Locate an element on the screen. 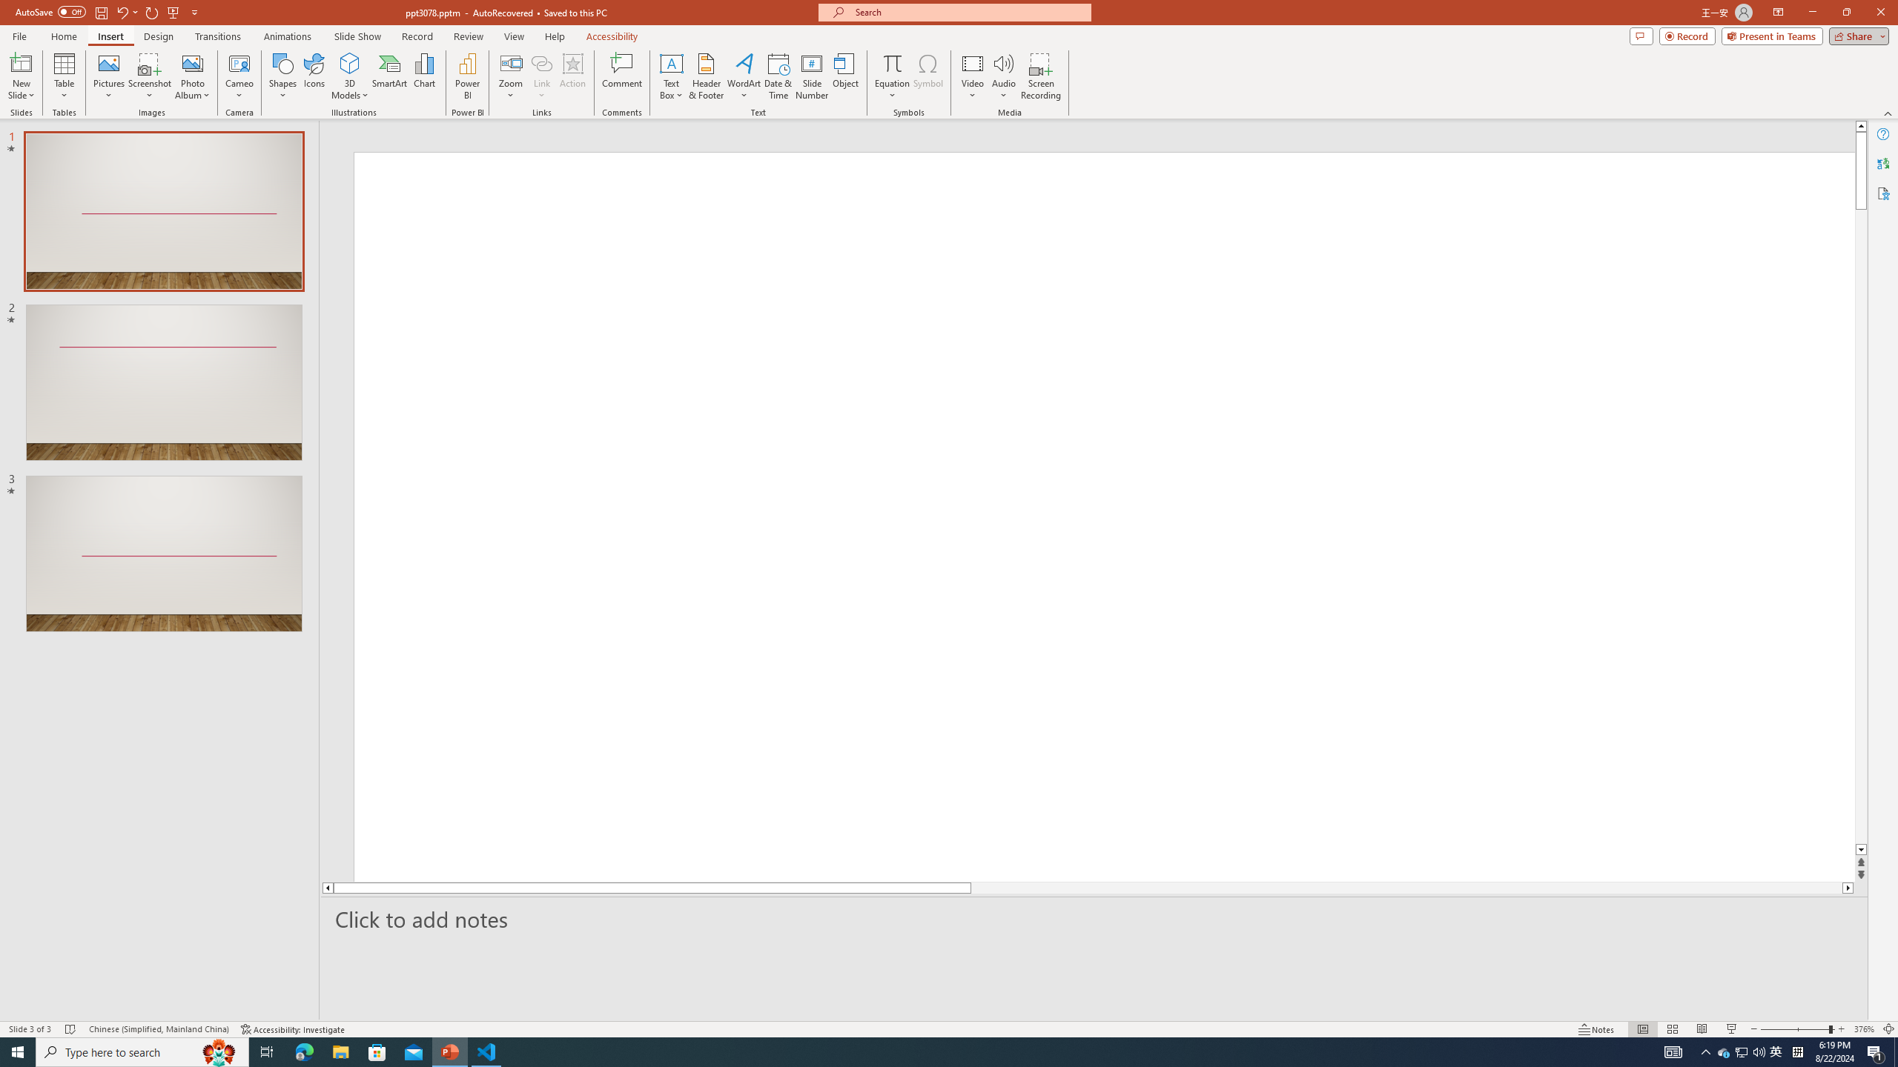  Photo Album... is located at coordinates (192, 76).